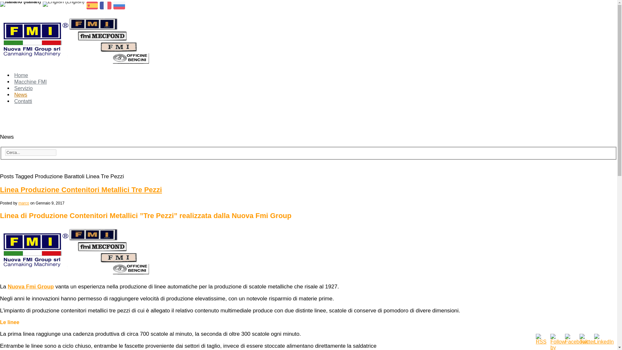 This screenshot has width=622, height=350. Describe the element at coordinates (24, 203) in the screenshot. I see `Articoli scritti da marco` at that location.